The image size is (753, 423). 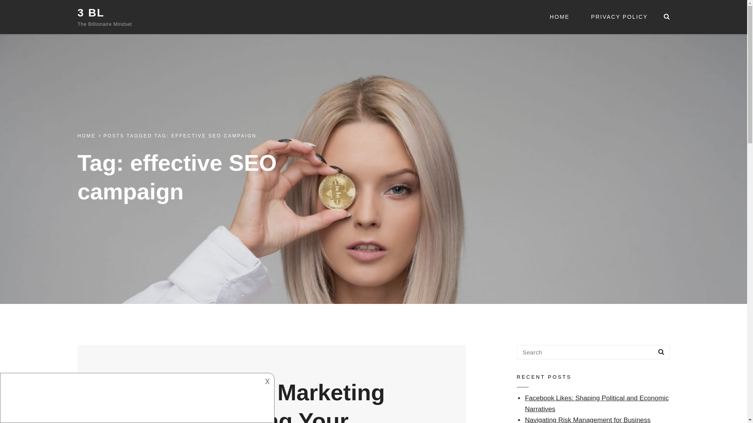 I want to click on description, so click(x=130, y=392).